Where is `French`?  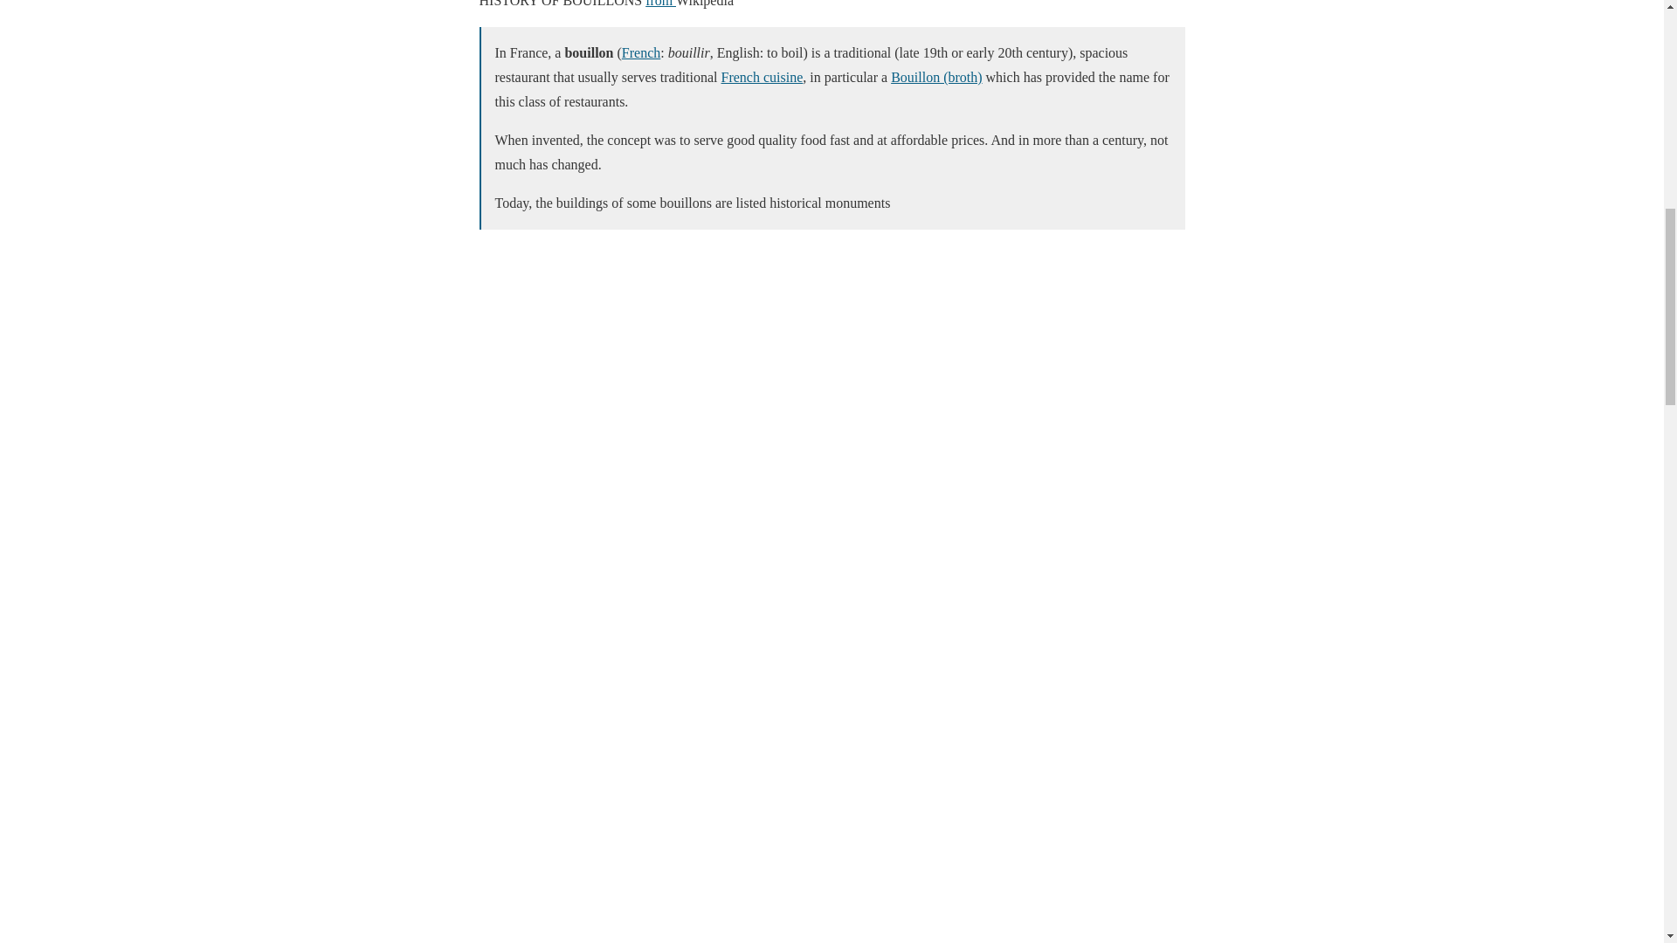
French is located at coordinates (641, 52).